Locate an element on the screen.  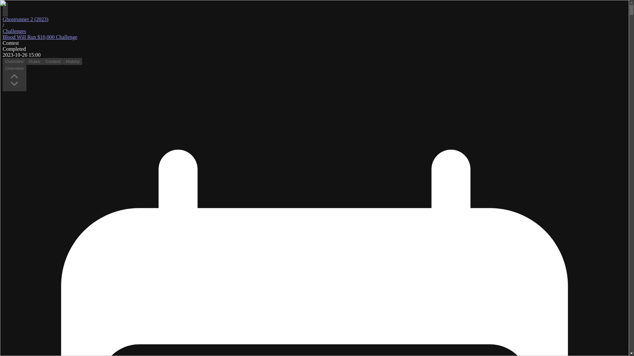
Overview is located at coordinates (15, 61).